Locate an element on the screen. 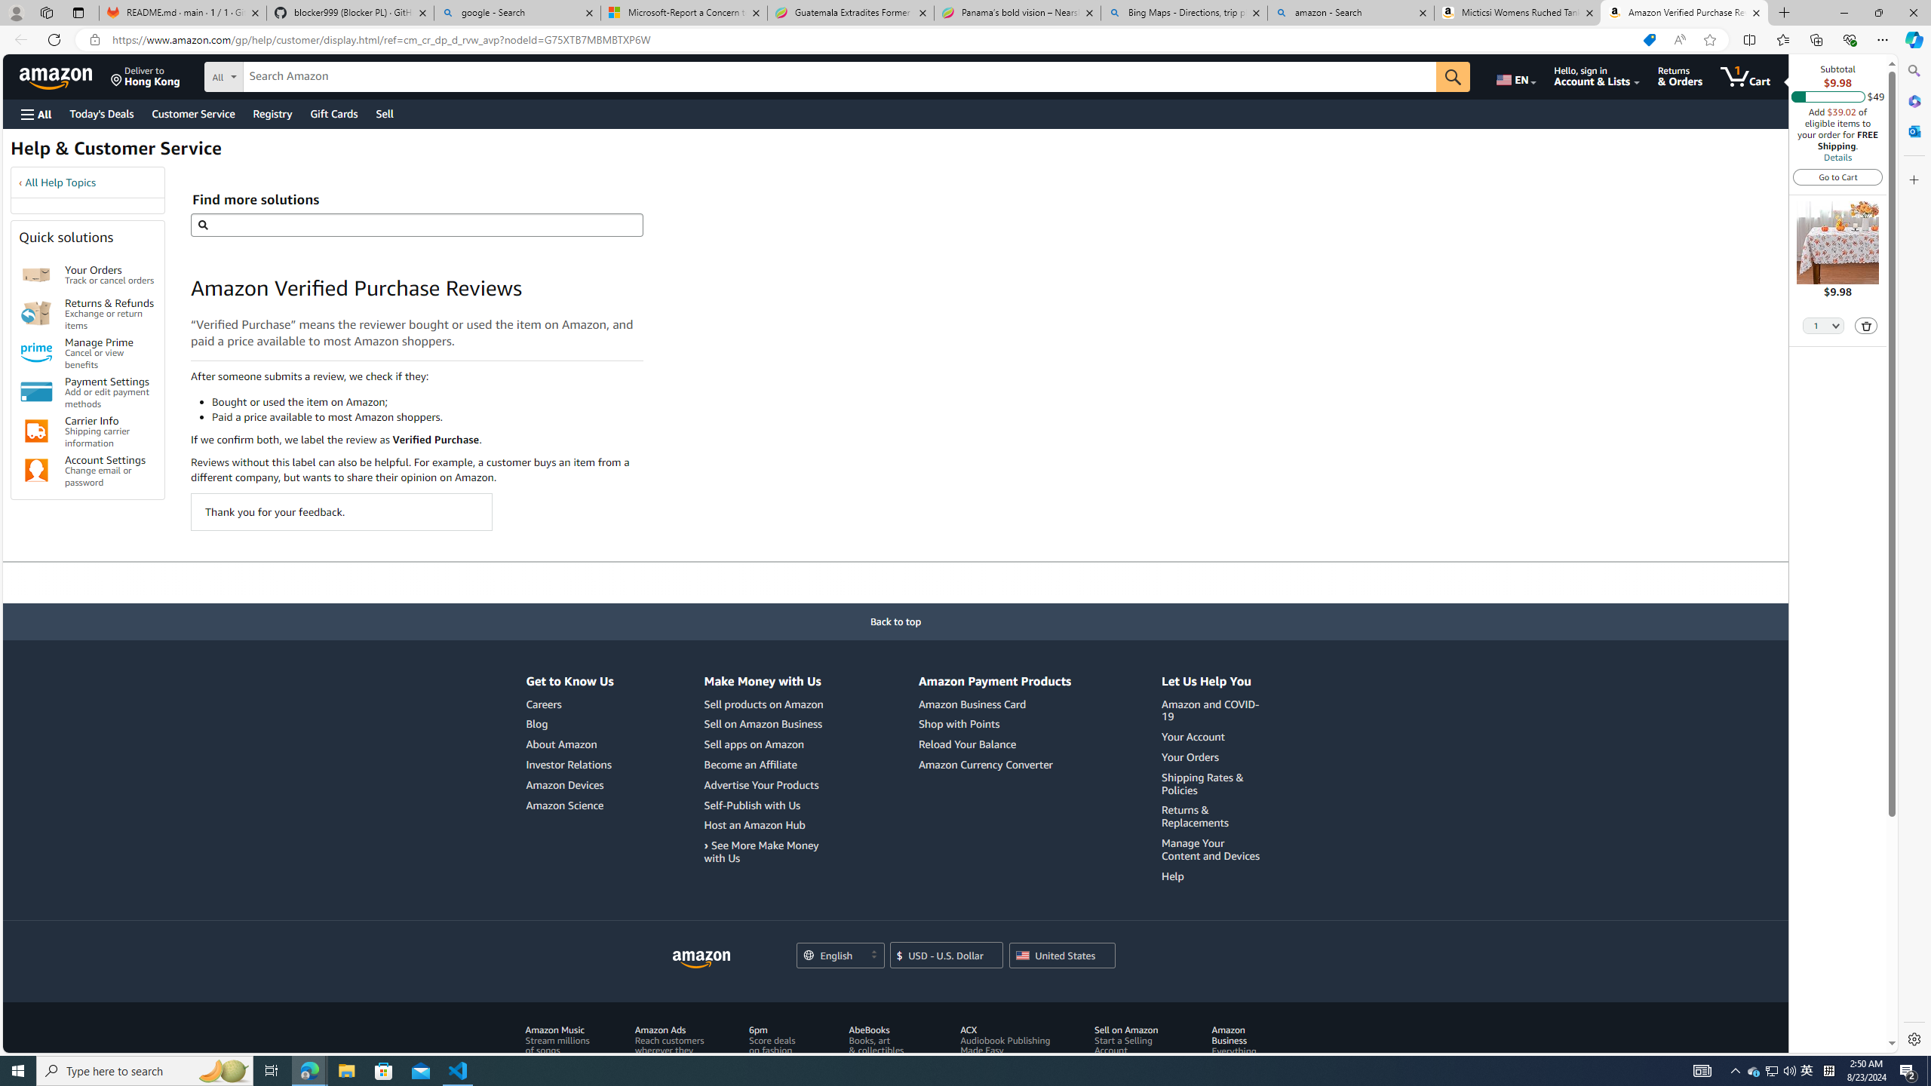 The width and height of the screenshot is (1931, 1086). Gift Cards is located at coordinates (333, 113).